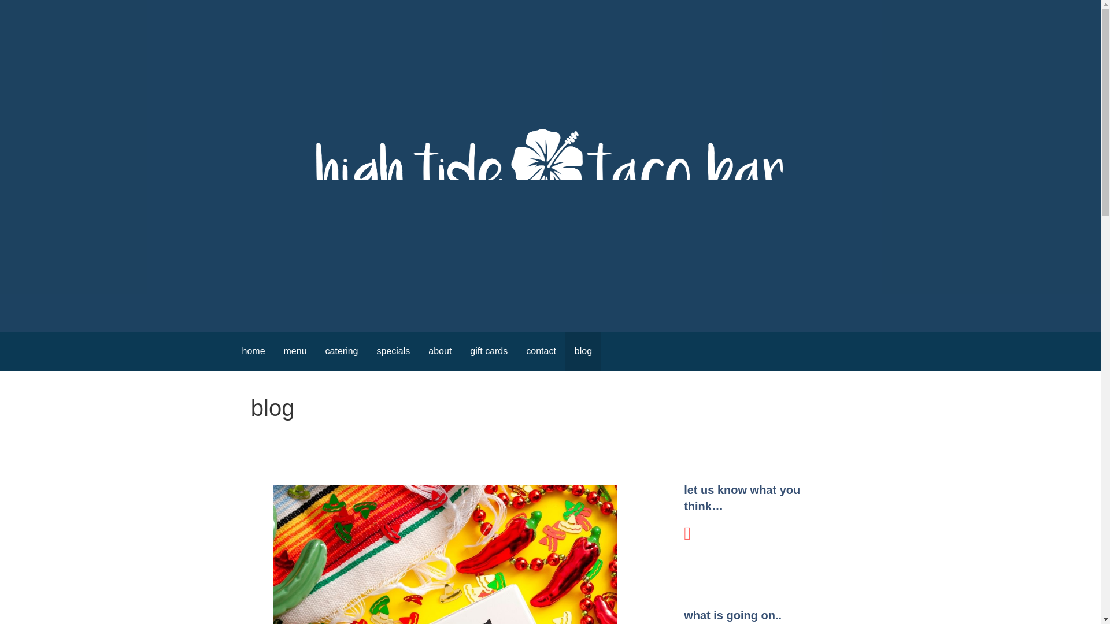  I want to click on blog, so click(583, 351).